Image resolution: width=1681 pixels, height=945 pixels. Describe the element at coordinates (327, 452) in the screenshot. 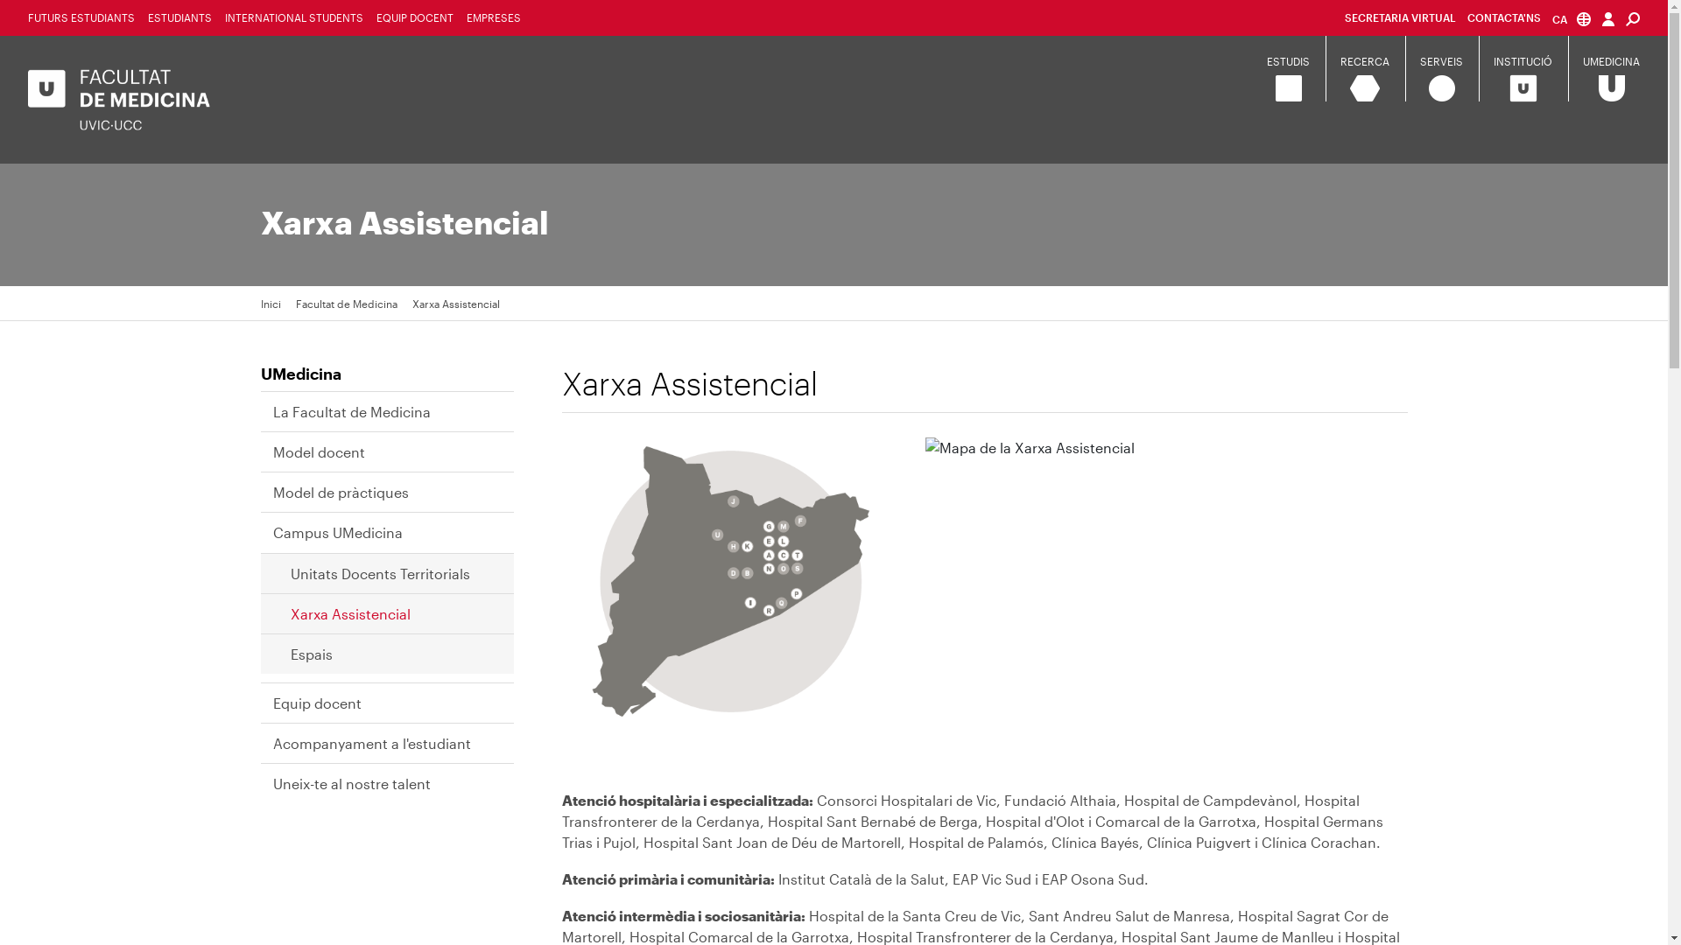

I see `Model docent` at that location.